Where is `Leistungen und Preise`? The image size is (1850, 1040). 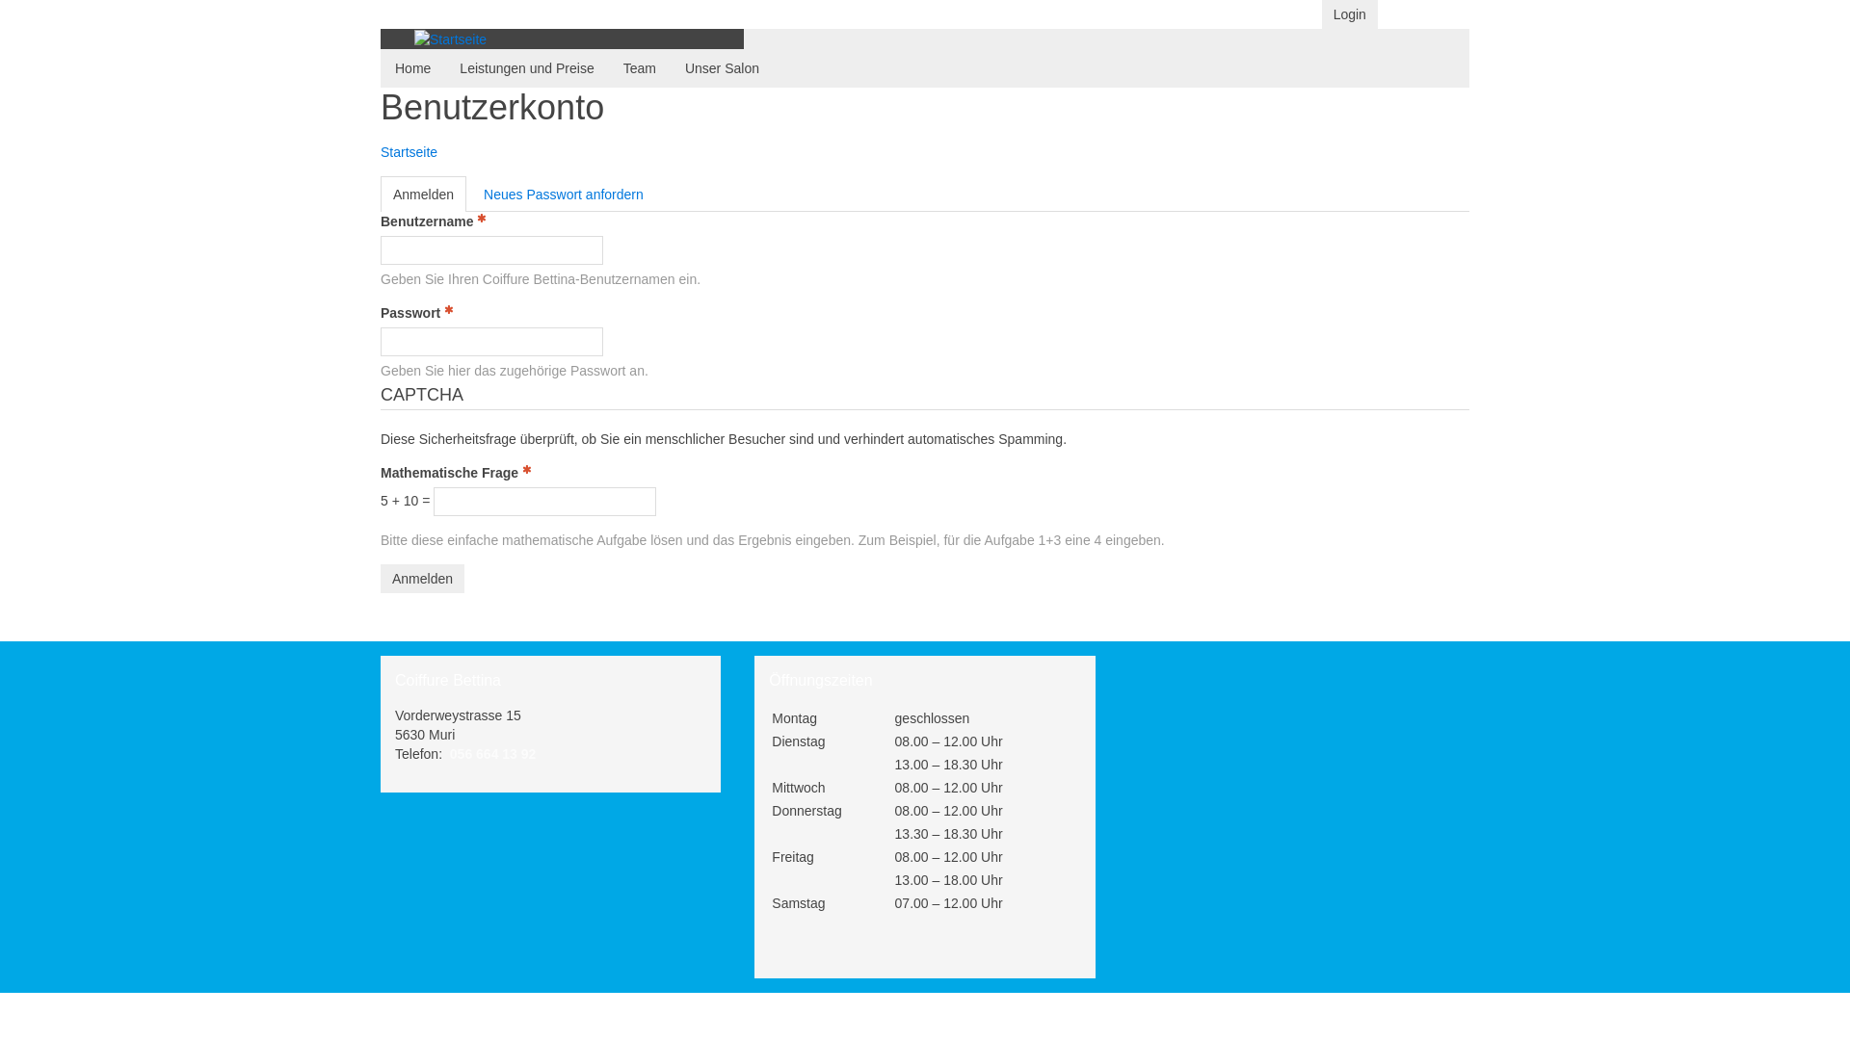 Leistungen und Preise is located at coordinates (526, 68).